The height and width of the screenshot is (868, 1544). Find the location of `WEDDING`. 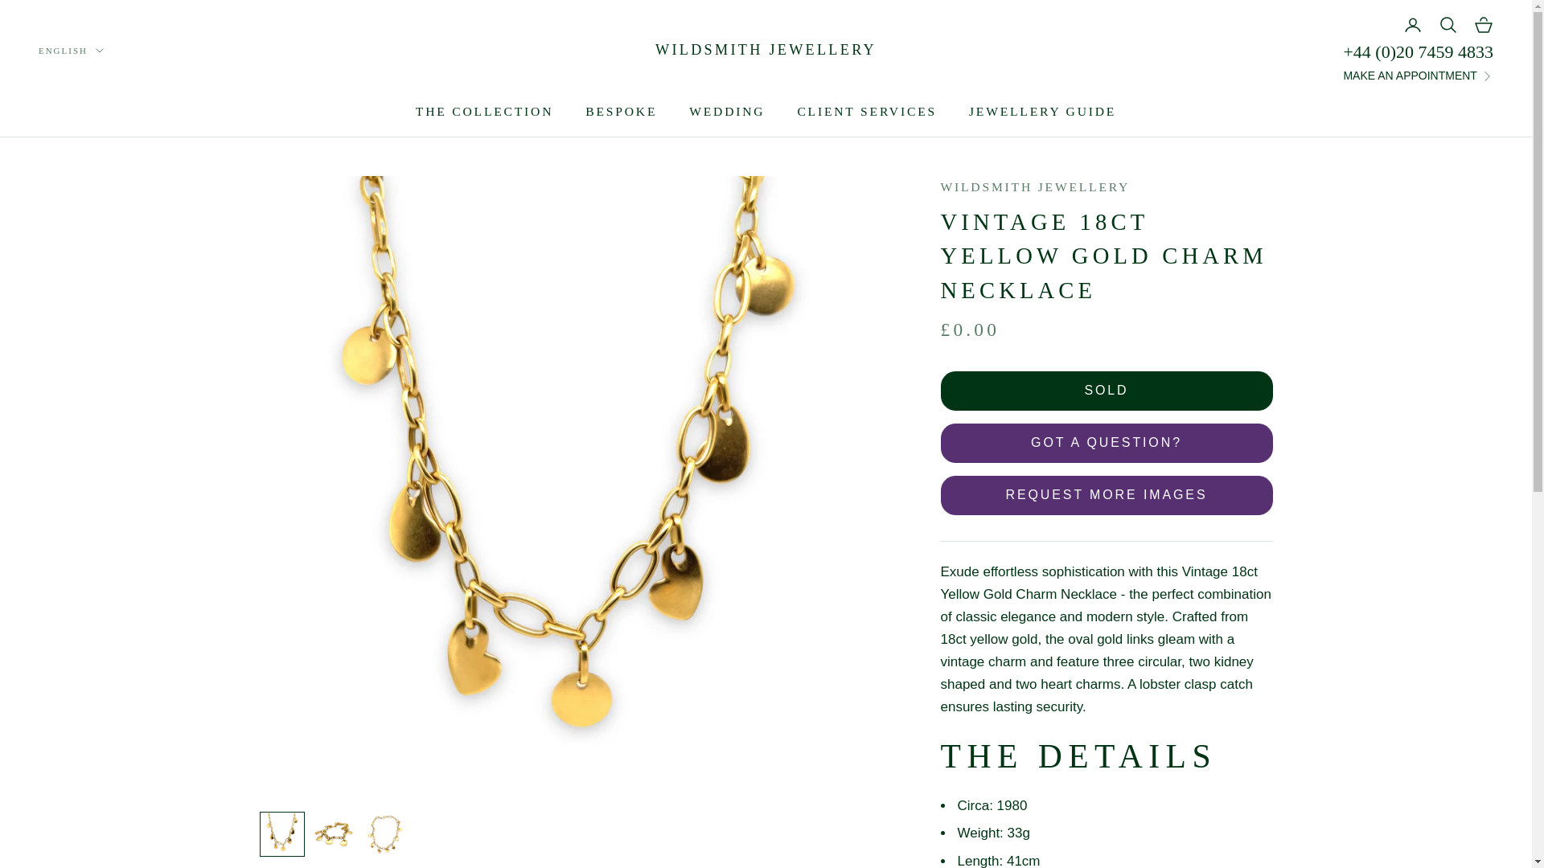

WEDDING is located at coordinates (726, 113).